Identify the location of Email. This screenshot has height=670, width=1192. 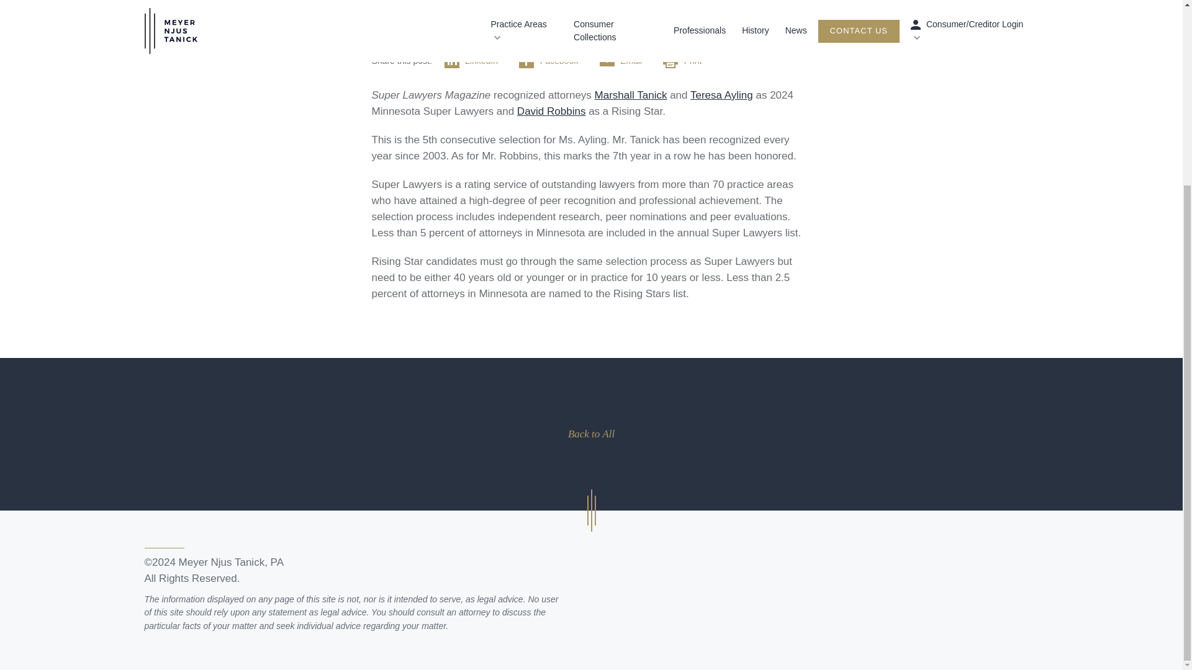
(627, 61).